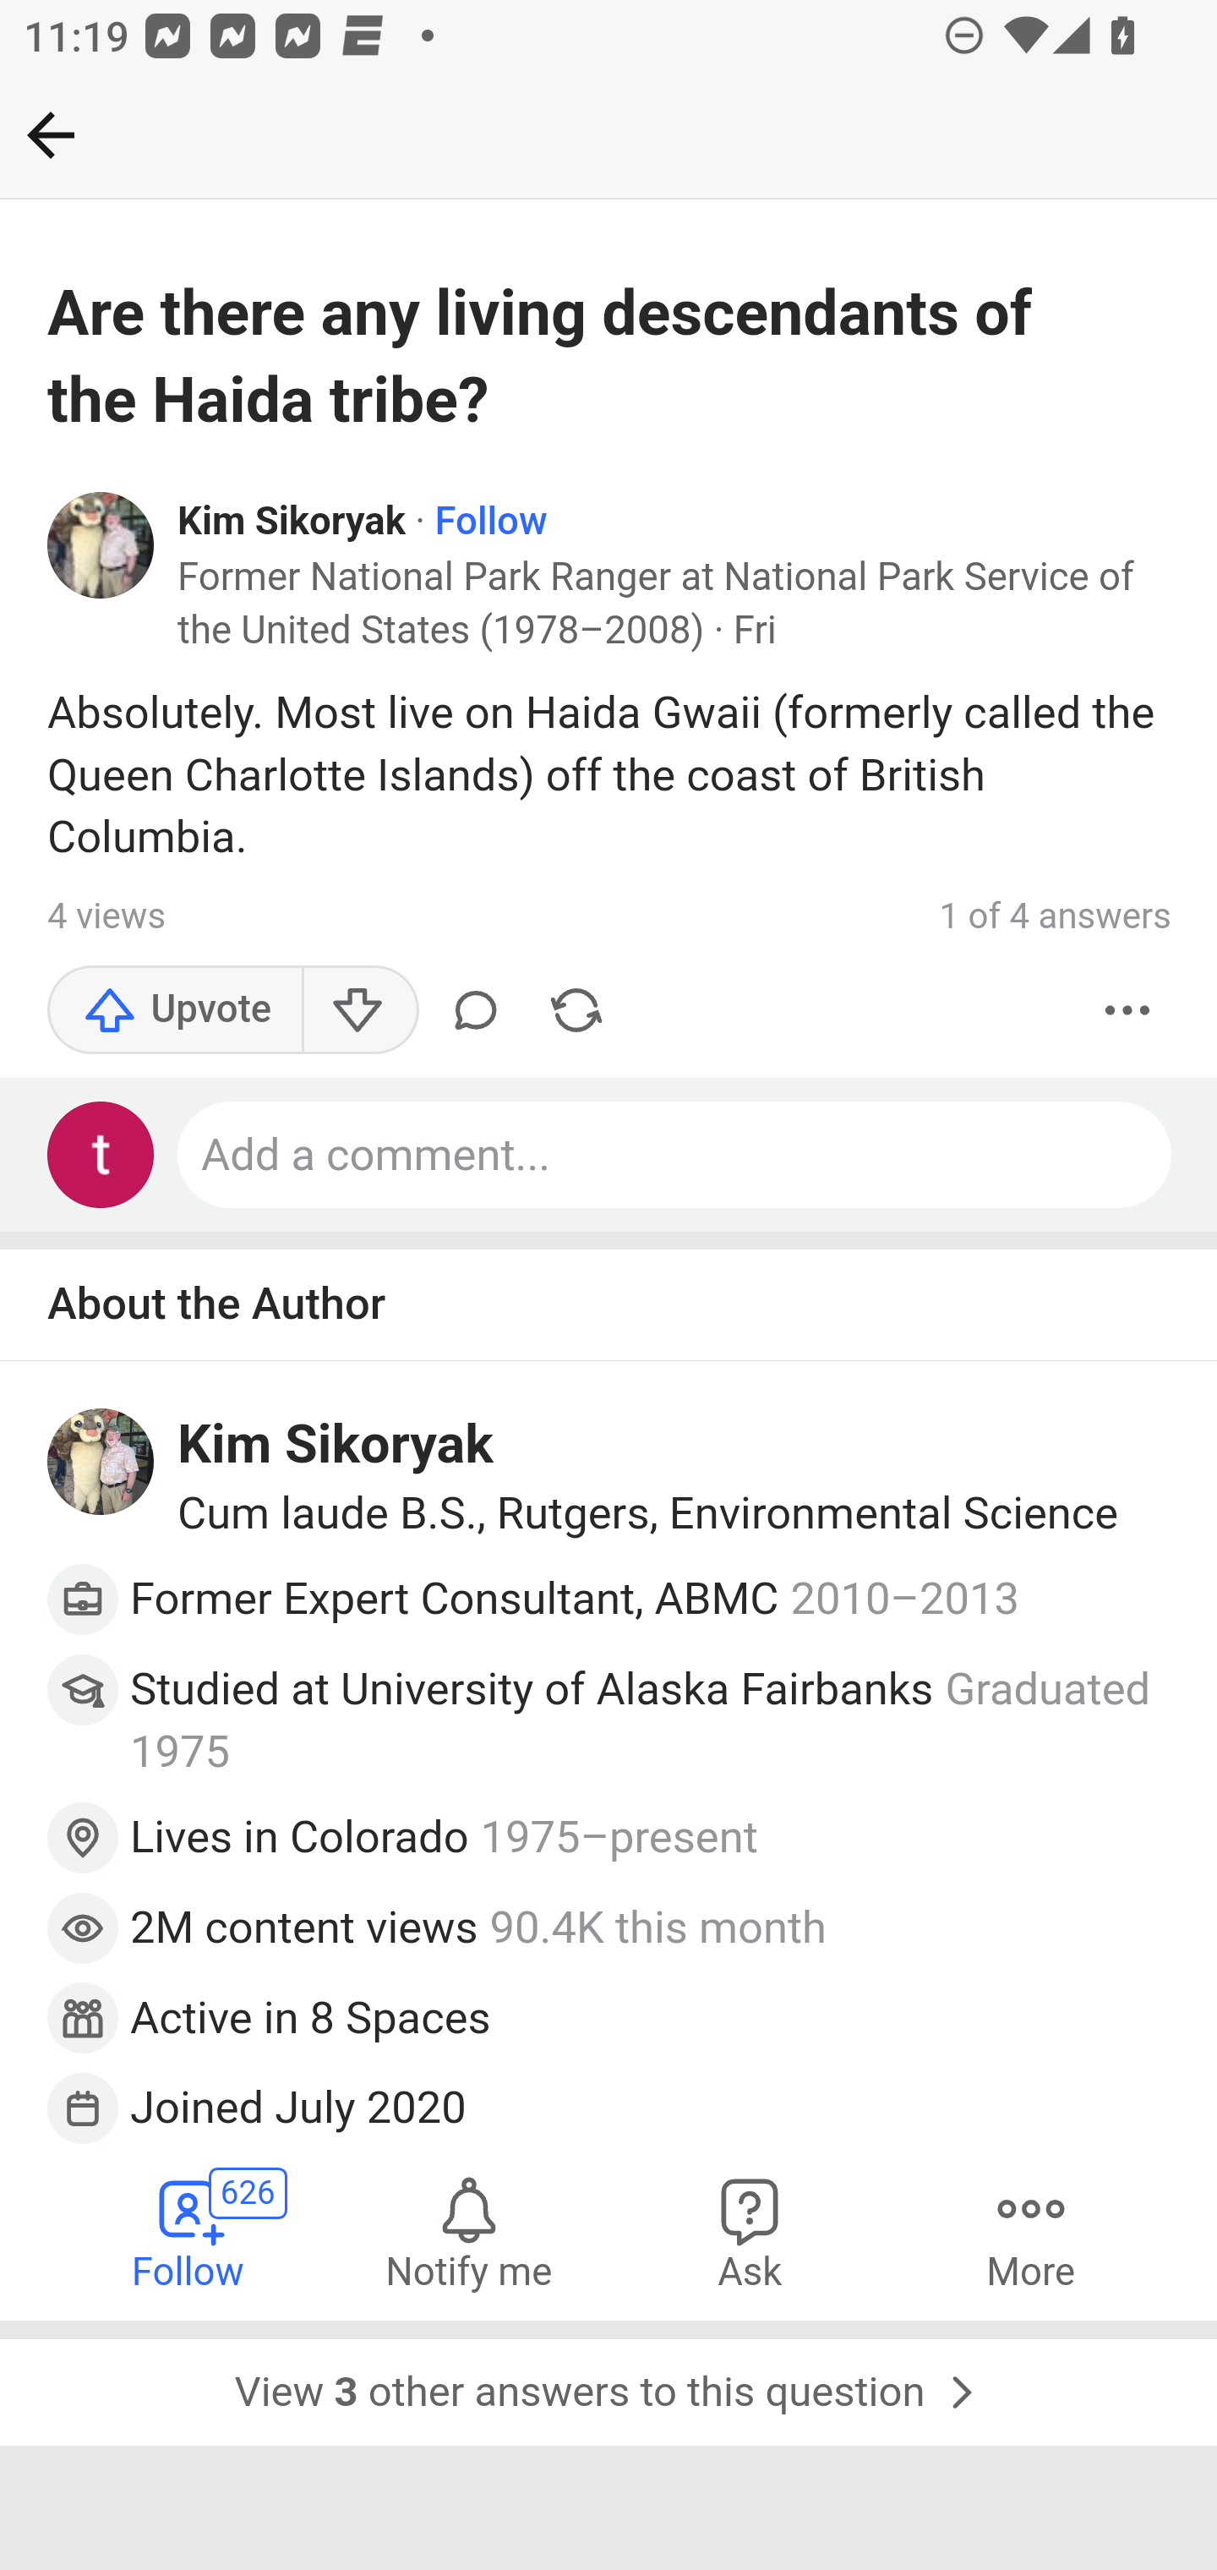 This screenshot has width=1217, height=2570. Describe the element at coordinates (608, 2384) in the screenshot. I see `View 3 other answers to this question` at that location.